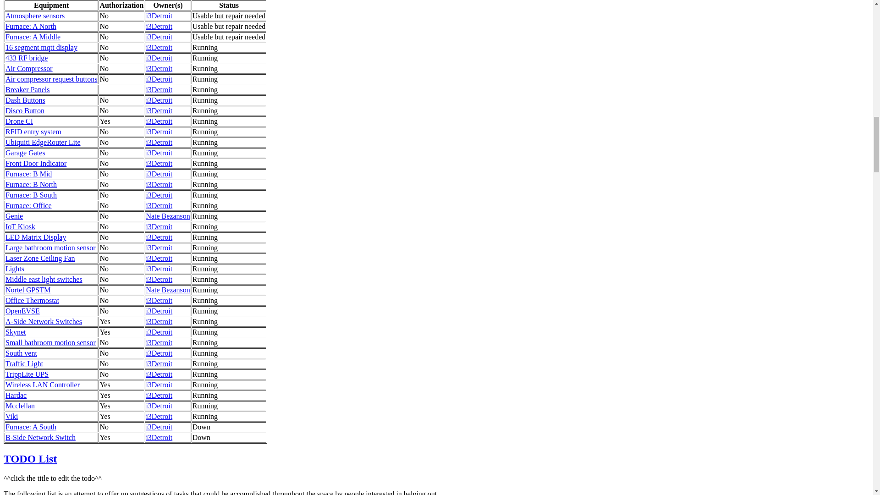 This screenshot has height=495, width=880. Describe the element at coordinates (159, 16) in the screenshot. I see `i3Detroit` at that location.